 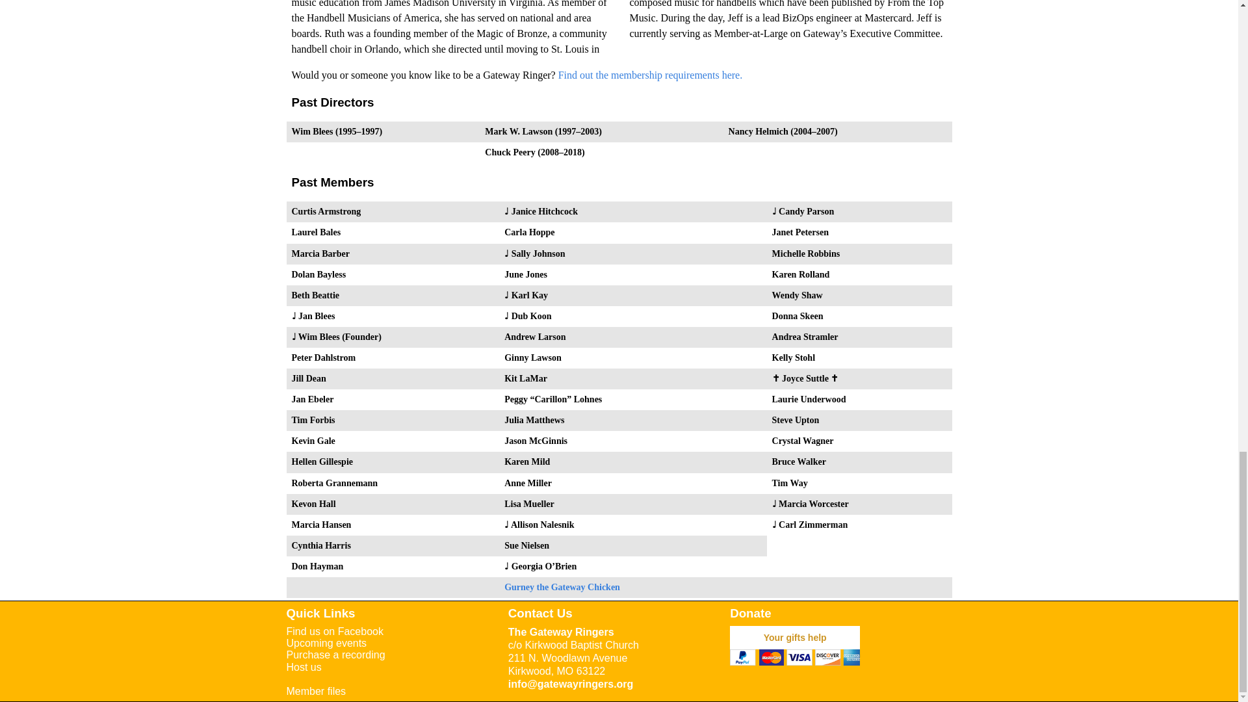 I want to click on Host us, so click(x=303, y=667).